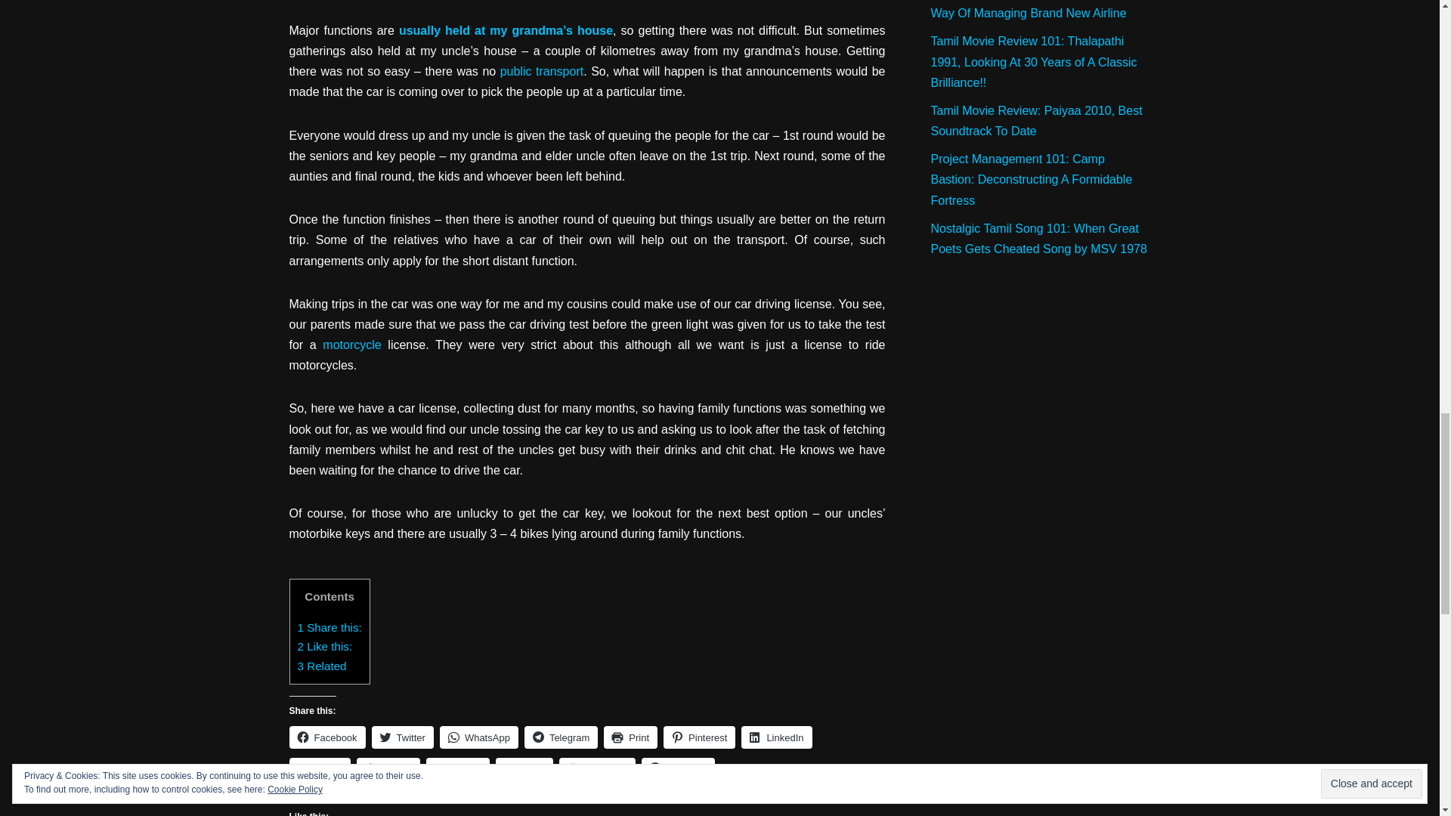  What do you see at coordinates (561, 737) in the screenshot?
I see `Click to share on Telegram` at bounding box center [561, 737].